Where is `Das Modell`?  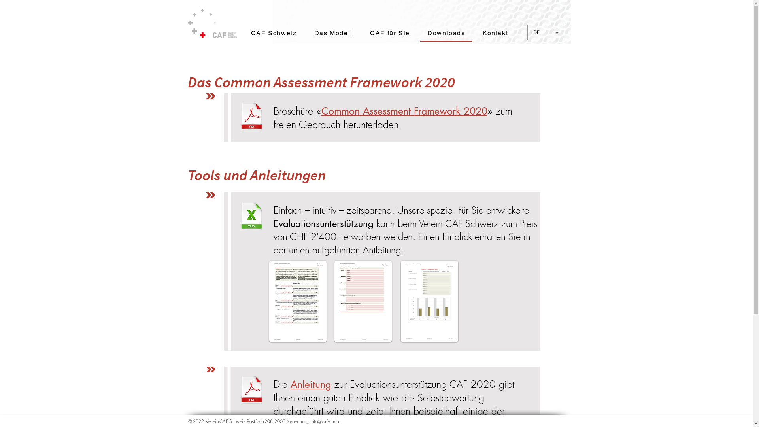
Das Modell is located at coordinates (334, 33).